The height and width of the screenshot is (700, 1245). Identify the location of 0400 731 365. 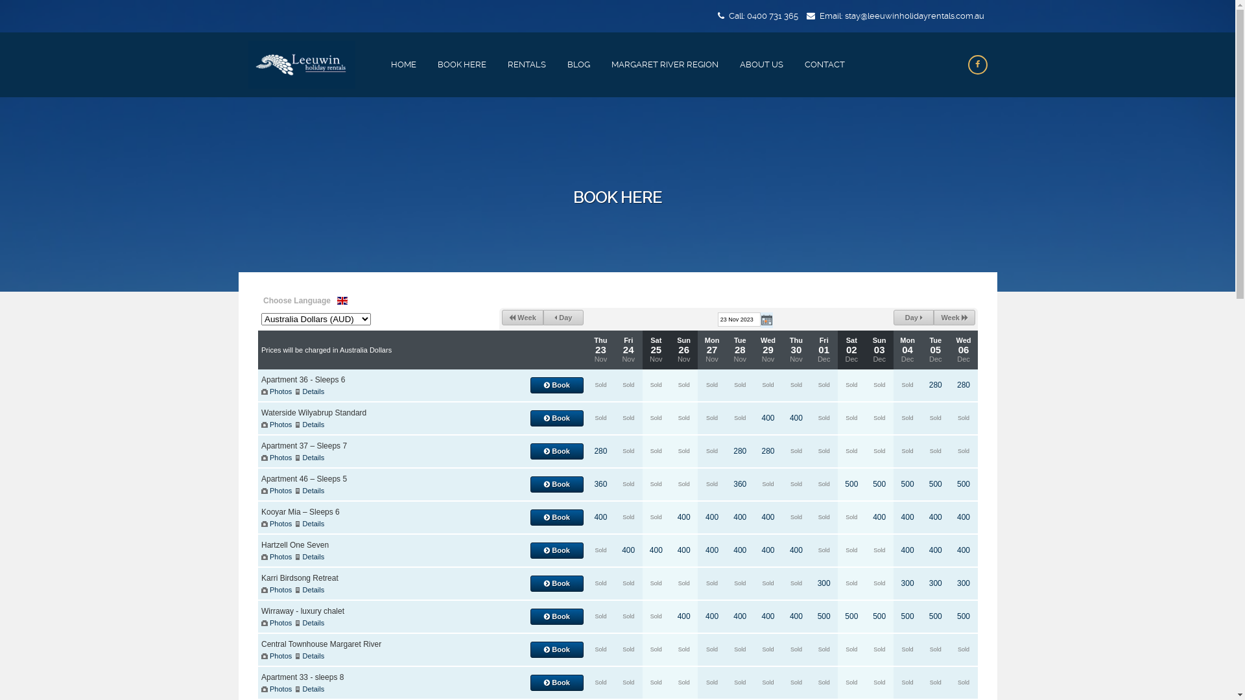
(773, 16).